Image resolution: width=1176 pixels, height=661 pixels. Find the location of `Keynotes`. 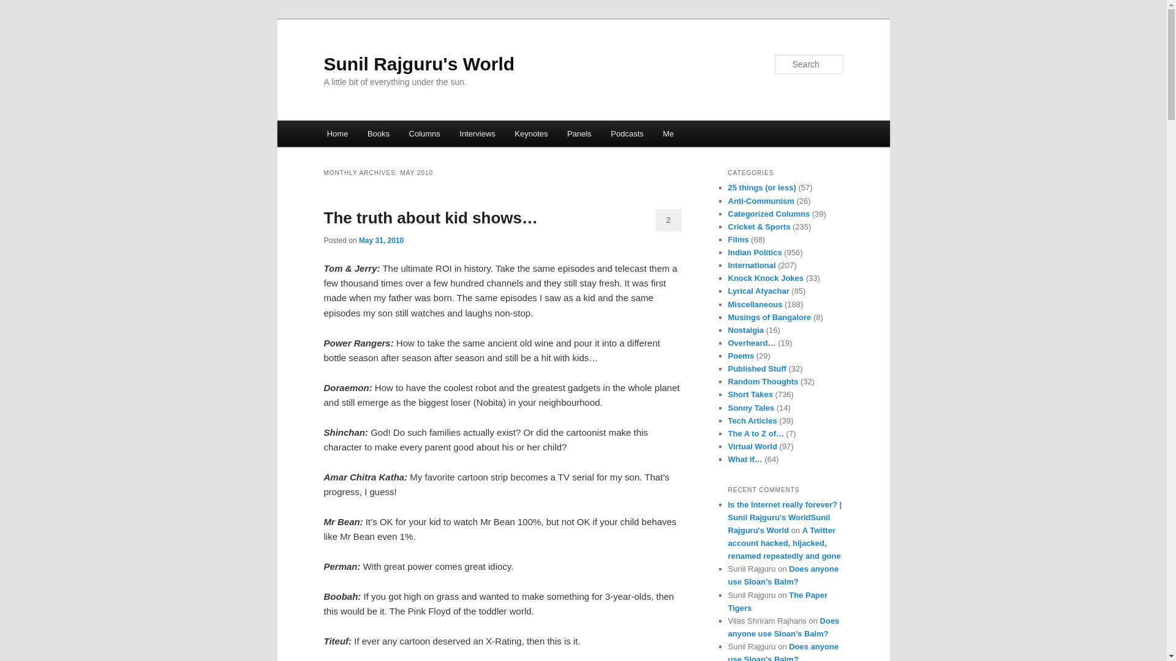

Keynotes is located at coordinates (532, 133).